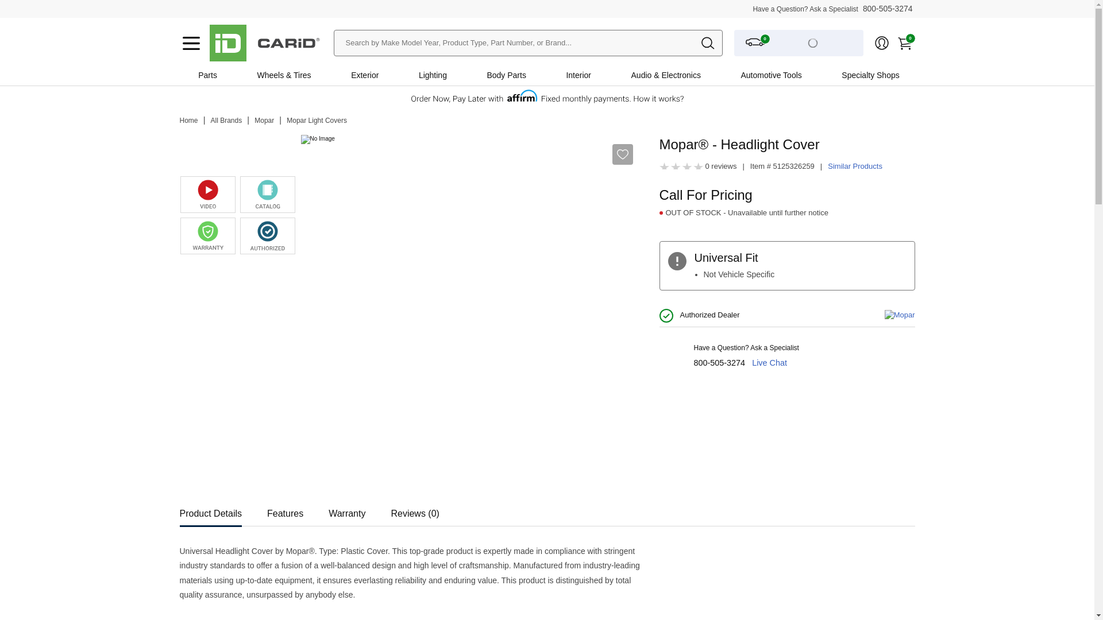 The height and width of the screenshot is (620, 1103). I want to click on 800-505-3274, so click(719, 363).